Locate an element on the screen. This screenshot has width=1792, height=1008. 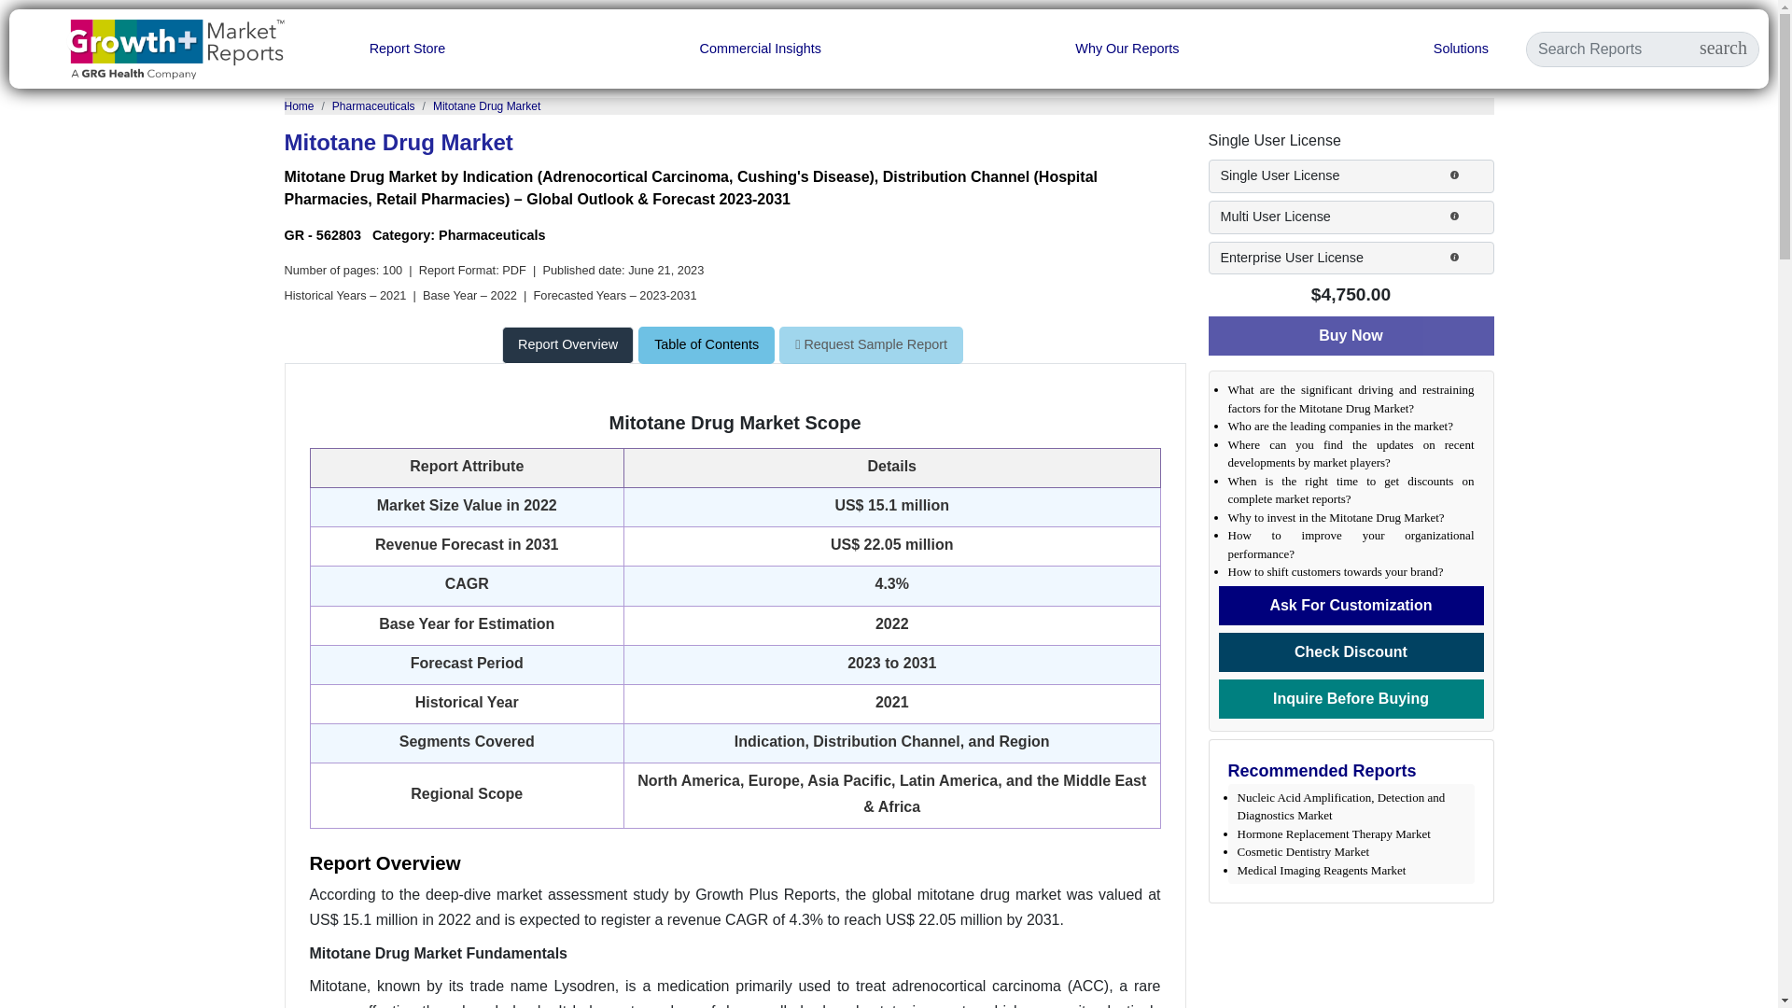
Ask For Customization is located at coordinates (1351, 605).